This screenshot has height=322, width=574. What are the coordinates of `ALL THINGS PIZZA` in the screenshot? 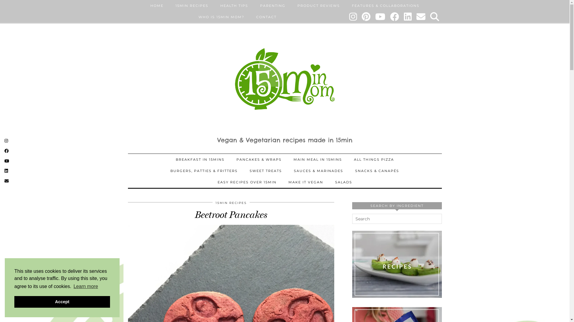 It's located at (374, 160).